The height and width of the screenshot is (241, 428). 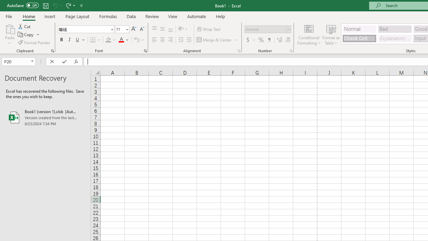 I want to click on Middle Align, so click(x=162, y=29).